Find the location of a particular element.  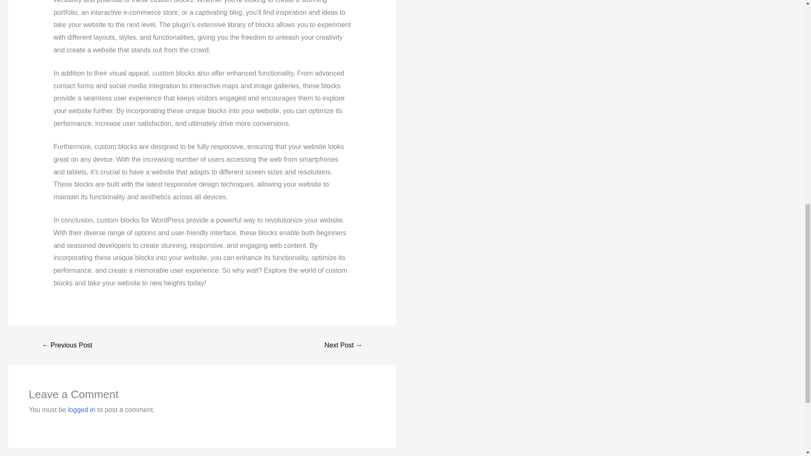

Customizing Elementor Blocks: Tips and Tricks is located at coordinates (343, 345).